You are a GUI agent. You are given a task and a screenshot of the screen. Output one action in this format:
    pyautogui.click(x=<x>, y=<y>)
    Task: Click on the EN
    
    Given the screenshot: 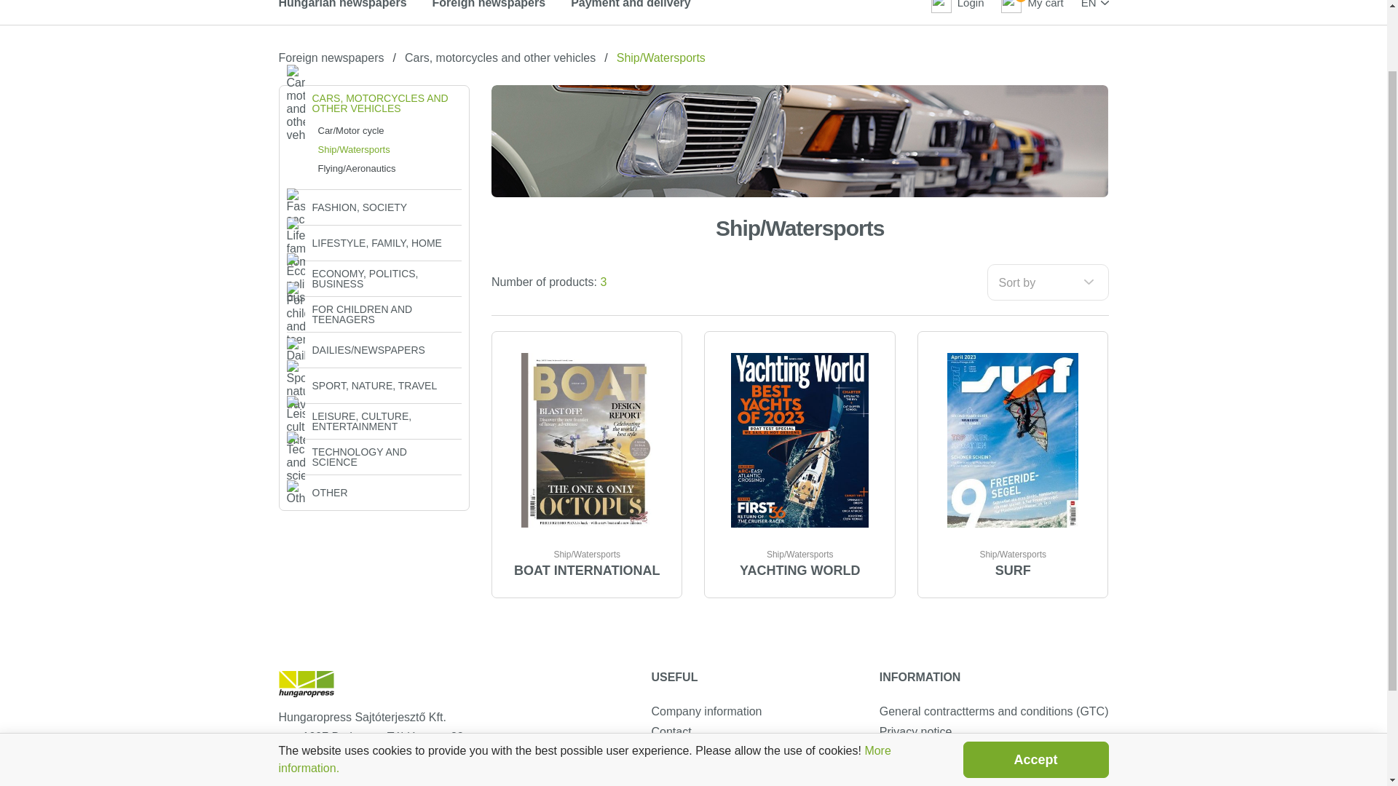 What is the action you would take?
    pyautogui.click(x=1094, y=4)
    